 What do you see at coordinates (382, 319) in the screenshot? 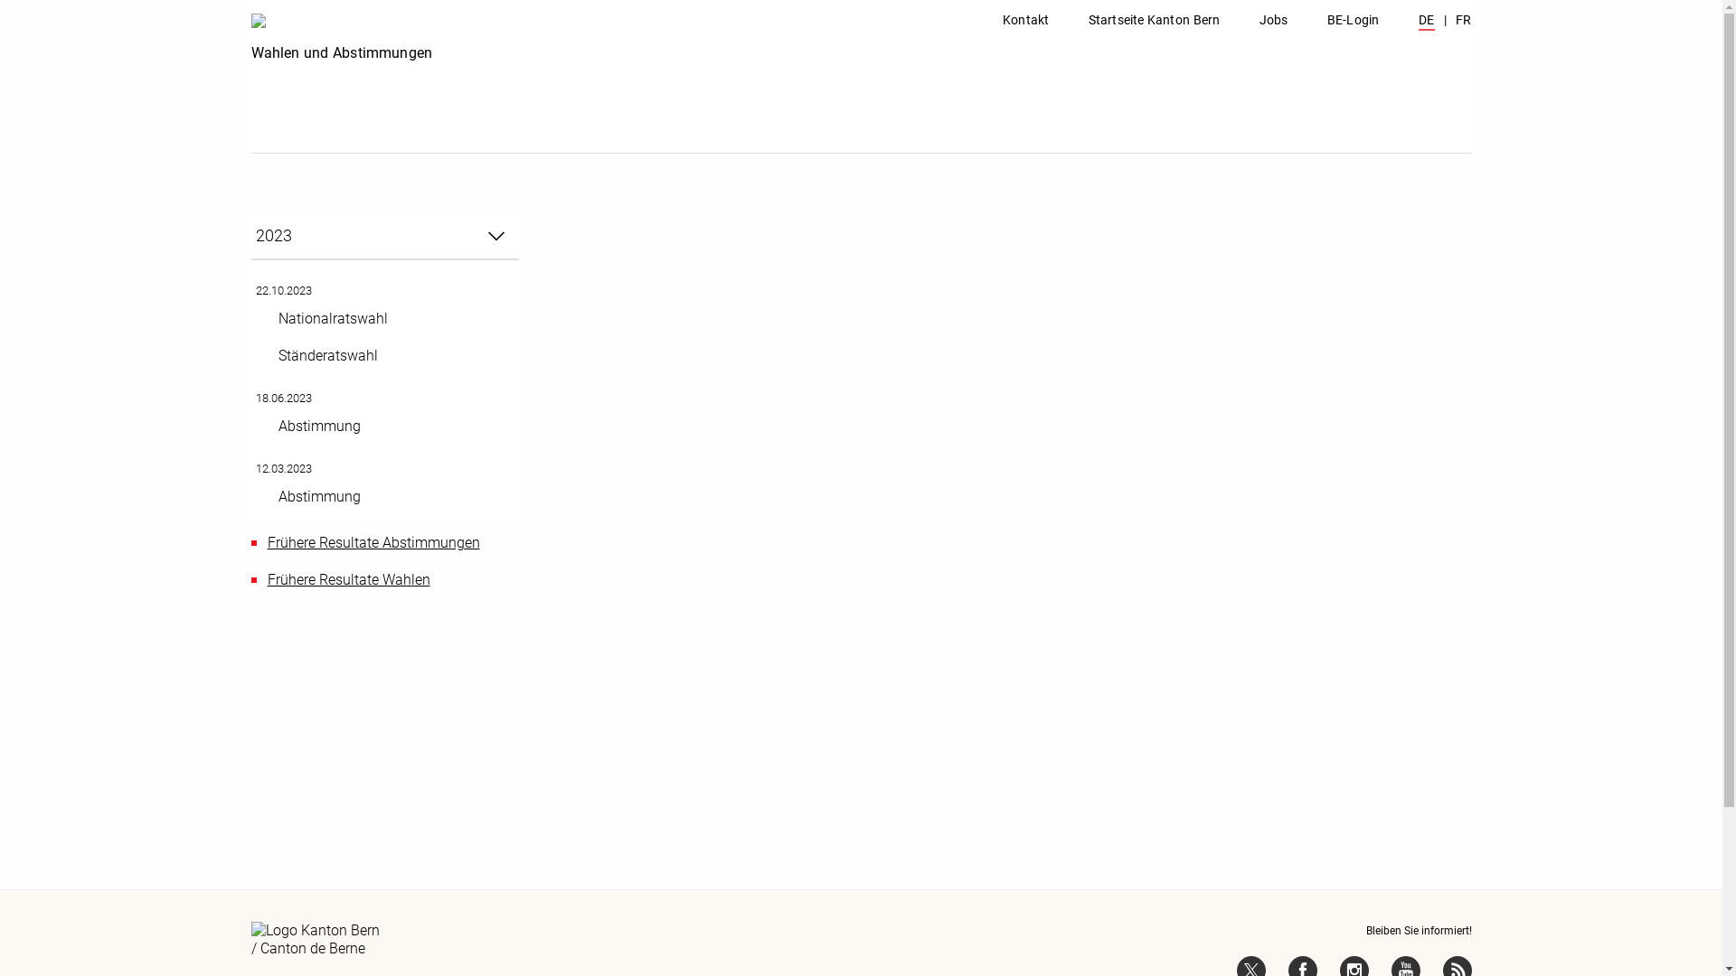
I see `Nationalratswahl` at bounding box center [382, 319].